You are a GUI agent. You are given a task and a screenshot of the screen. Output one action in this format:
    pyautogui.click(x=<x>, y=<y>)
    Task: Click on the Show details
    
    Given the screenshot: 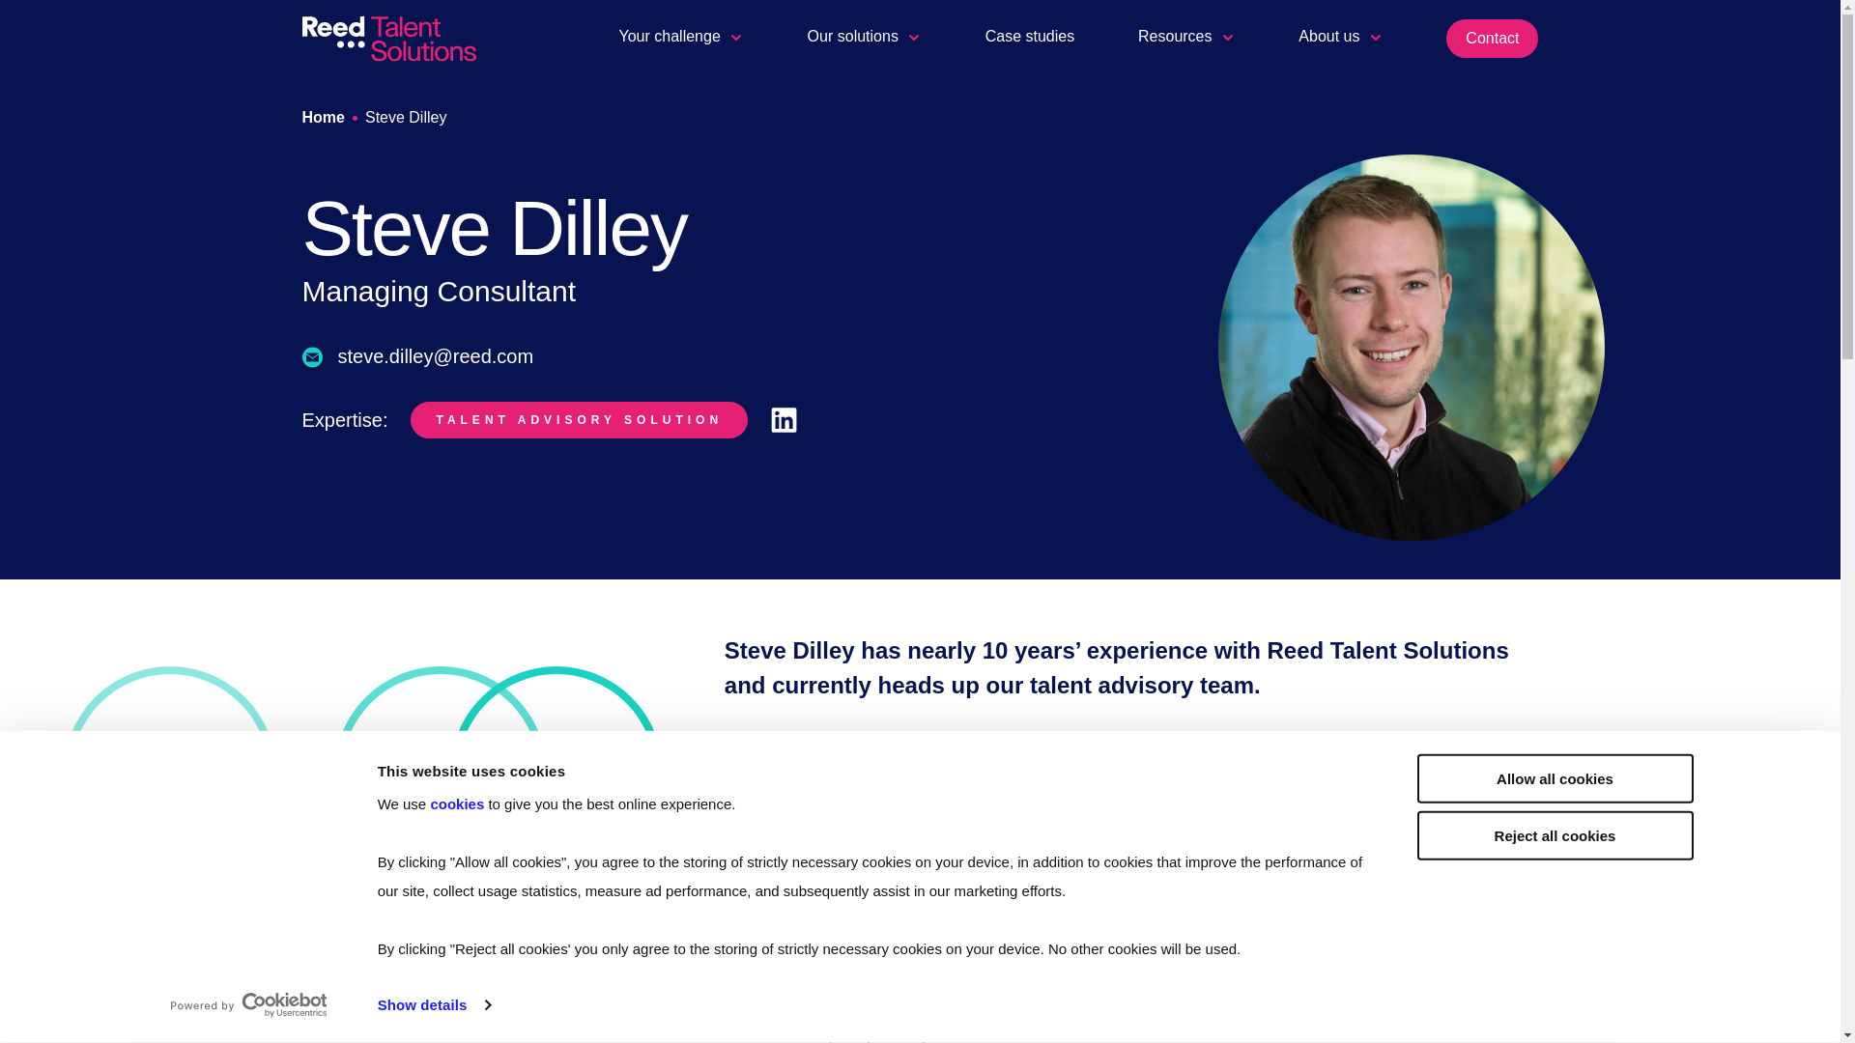 What is the action you would take?
    pyautogui.click(x=433, y=1005)
    